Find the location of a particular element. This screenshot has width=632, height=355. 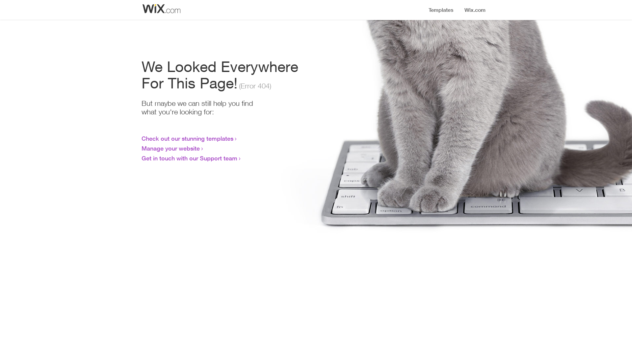

Get in touch with our Support team is located at coordinates (190, 158).